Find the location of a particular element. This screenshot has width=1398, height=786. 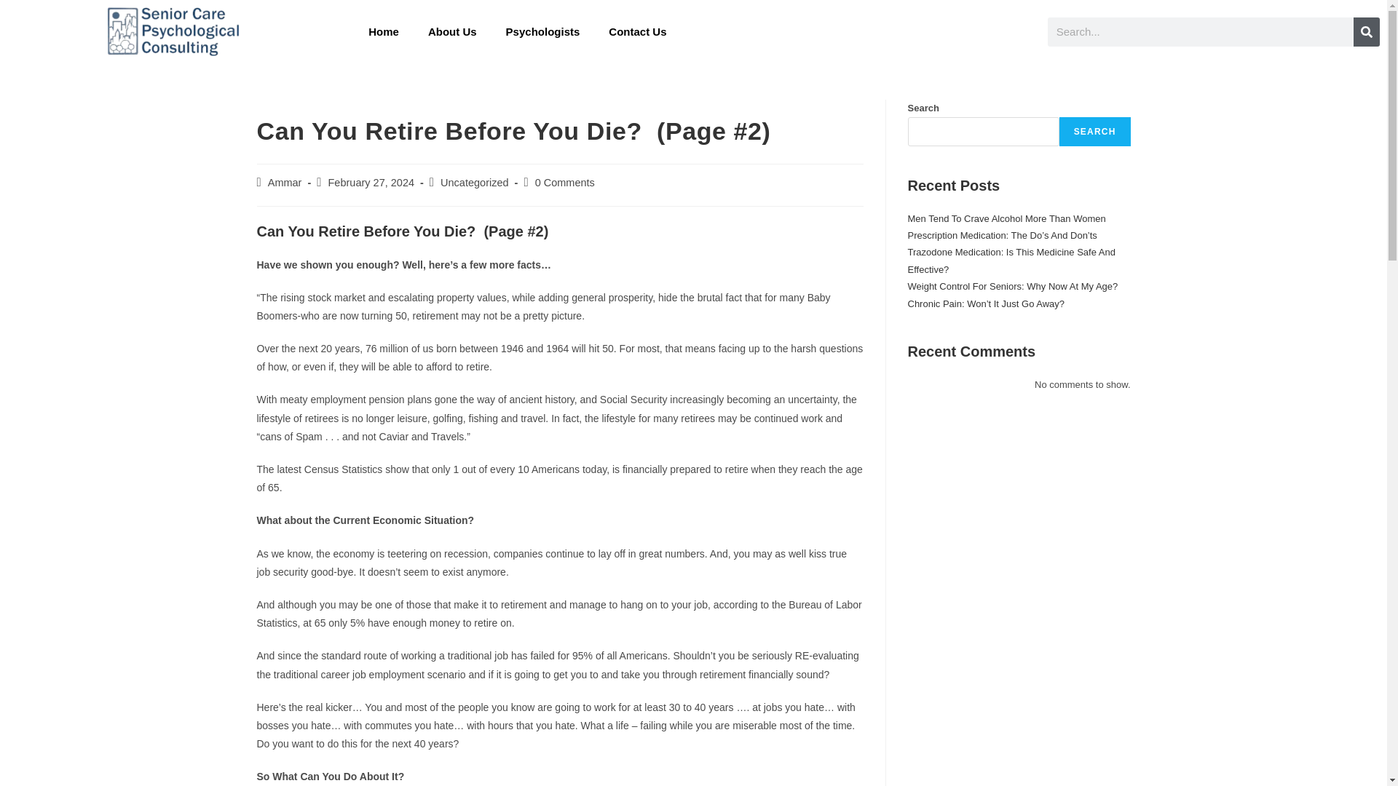

0 Comments is located at coordinates (565, 183).